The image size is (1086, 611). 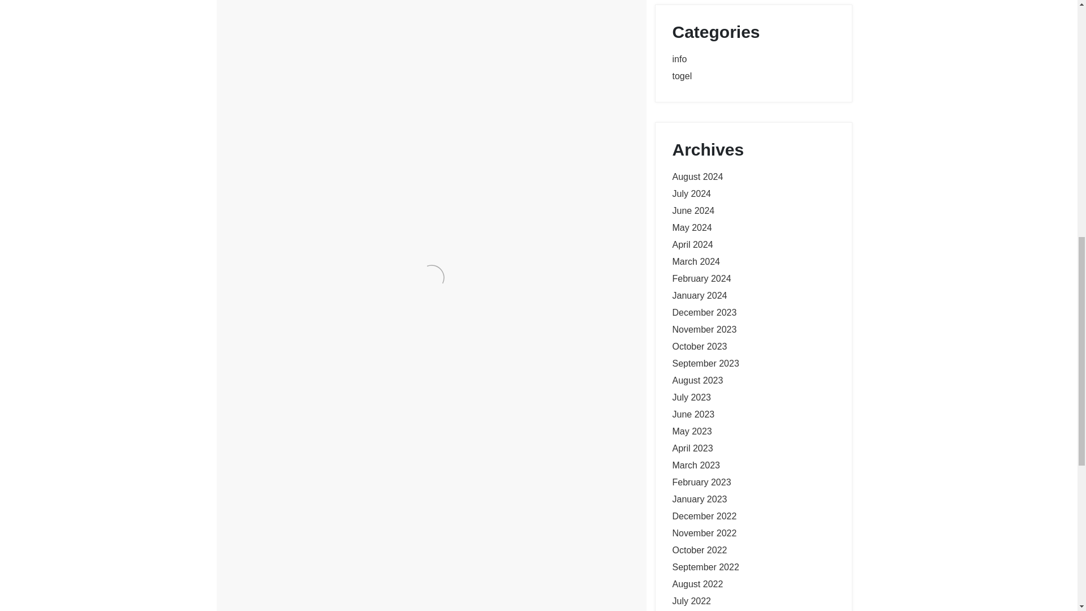 What do you see at coordinates (701, 278) in the screenshot?
I see `February 2024` at bounding box center [701, 278].